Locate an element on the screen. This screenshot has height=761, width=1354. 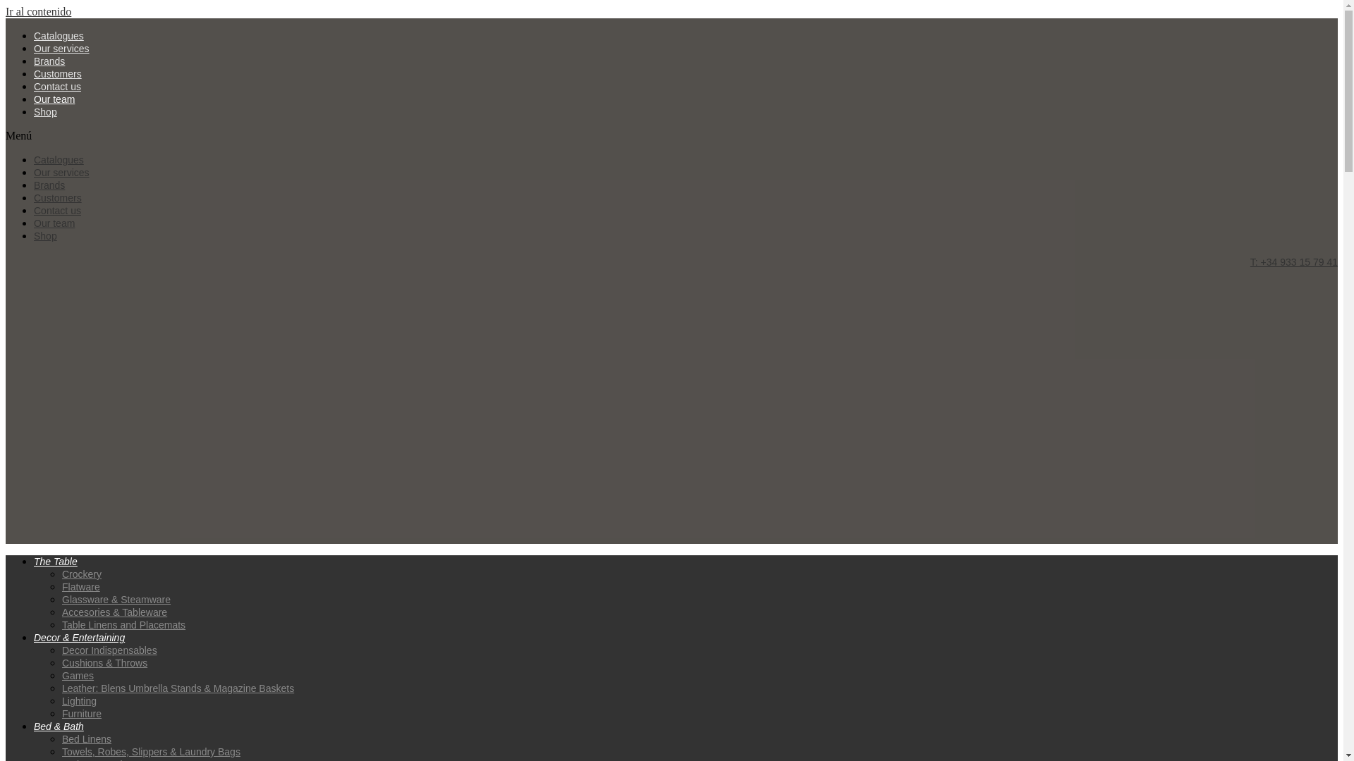
The Table is located at coordinates (55, 561).